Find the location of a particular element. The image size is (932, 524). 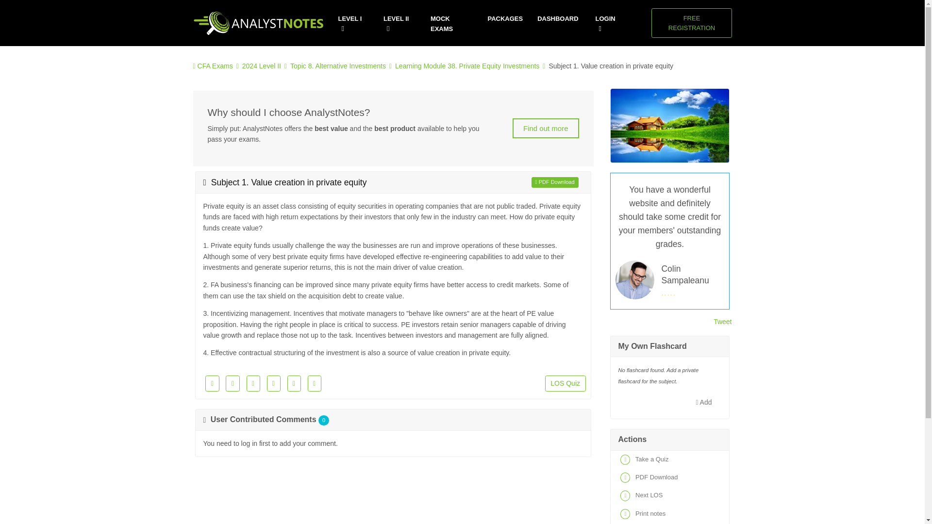

PDF Download is located at coordinates (669, 477).